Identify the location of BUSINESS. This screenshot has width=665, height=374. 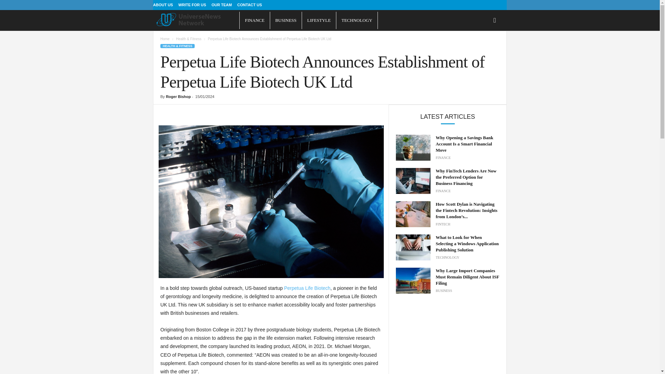
(286, 20).